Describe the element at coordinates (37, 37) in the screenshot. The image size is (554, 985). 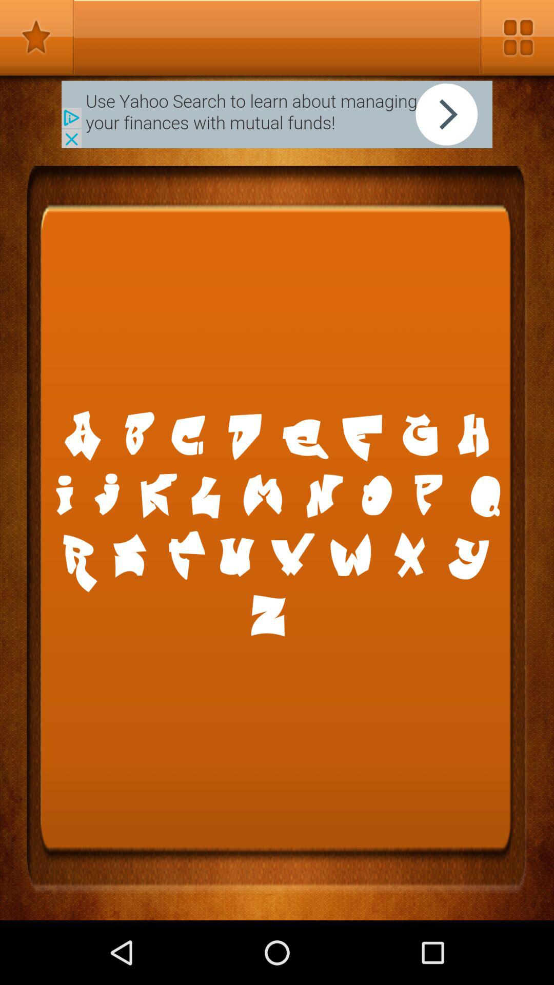
I see `faverded` at that location.